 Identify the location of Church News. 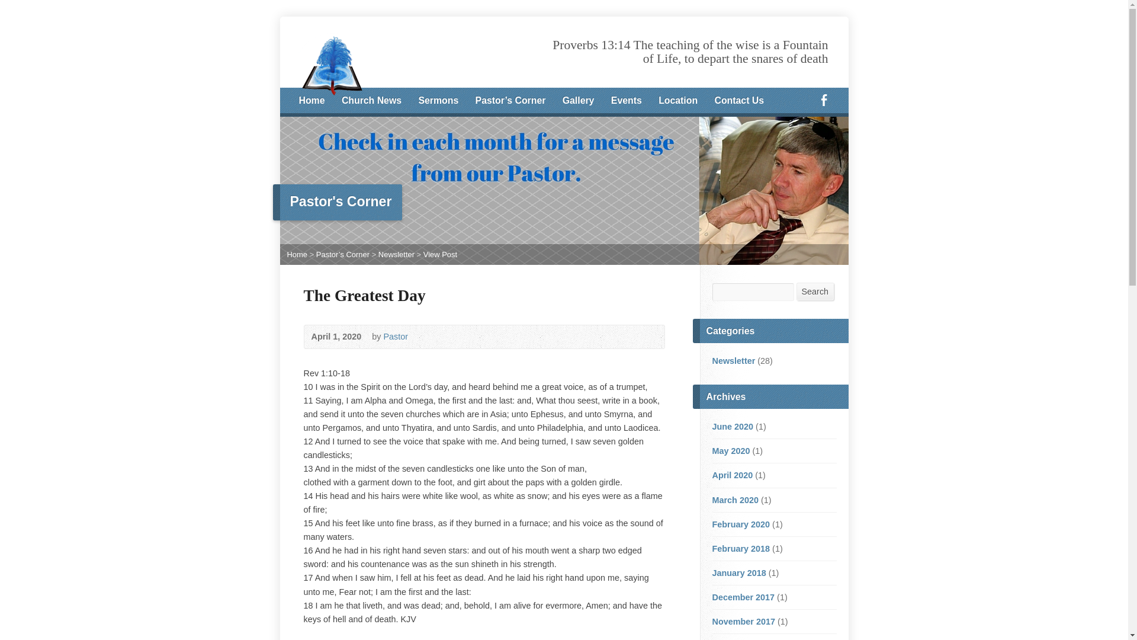
(371, 101).